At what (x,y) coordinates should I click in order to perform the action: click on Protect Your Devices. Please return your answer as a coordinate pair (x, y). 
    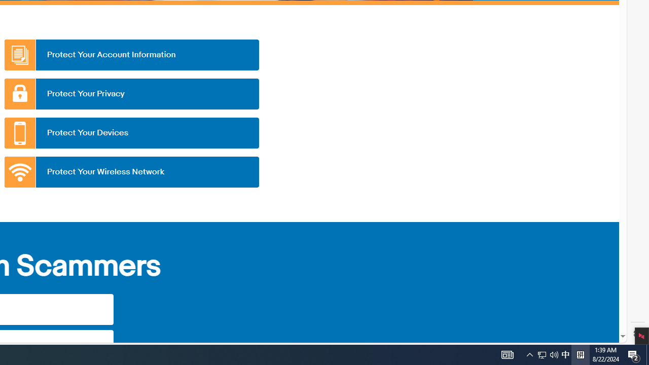
    Looking at the image, I should click on (131, 133).